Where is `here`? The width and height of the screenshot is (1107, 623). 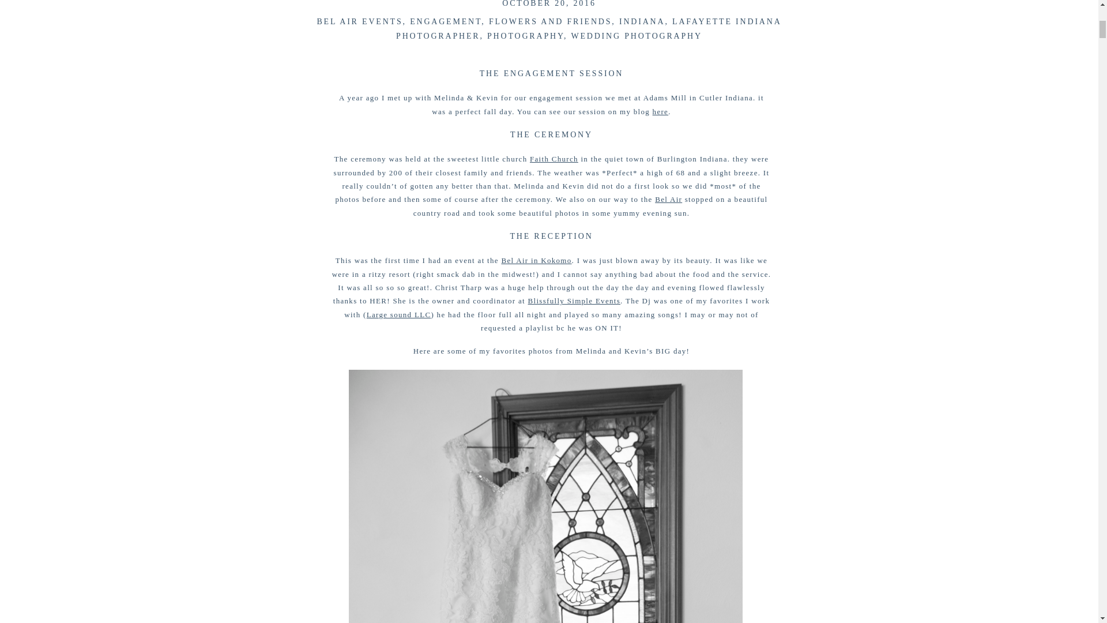 here is located at coordinates (661, 111).